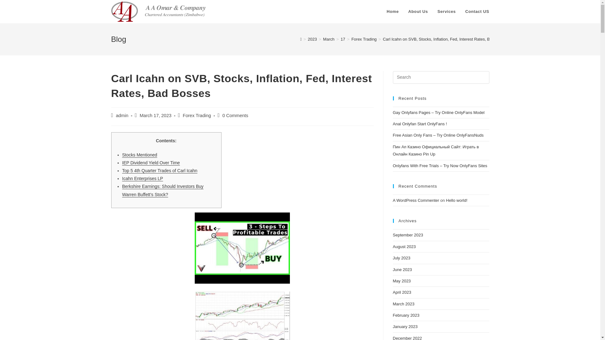  What do you see at coordinates (364, 39) in the screenshot?
I see `Forex Trading` at bounding box center [364, 39].